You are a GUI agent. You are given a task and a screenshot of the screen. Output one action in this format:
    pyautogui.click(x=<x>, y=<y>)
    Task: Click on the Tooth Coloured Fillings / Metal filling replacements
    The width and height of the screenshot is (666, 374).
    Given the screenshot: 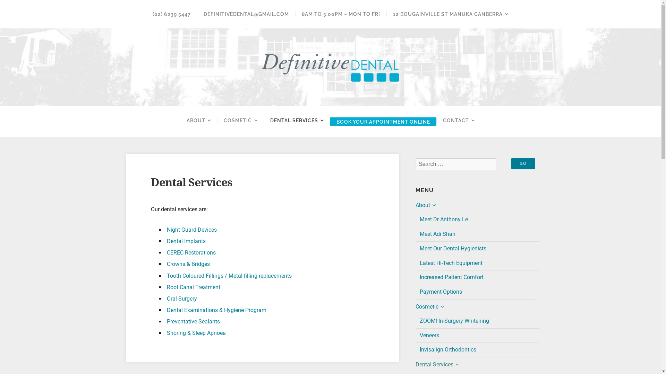 What is the action you would take?
    pyautogui.click(x=229, y=276)
    